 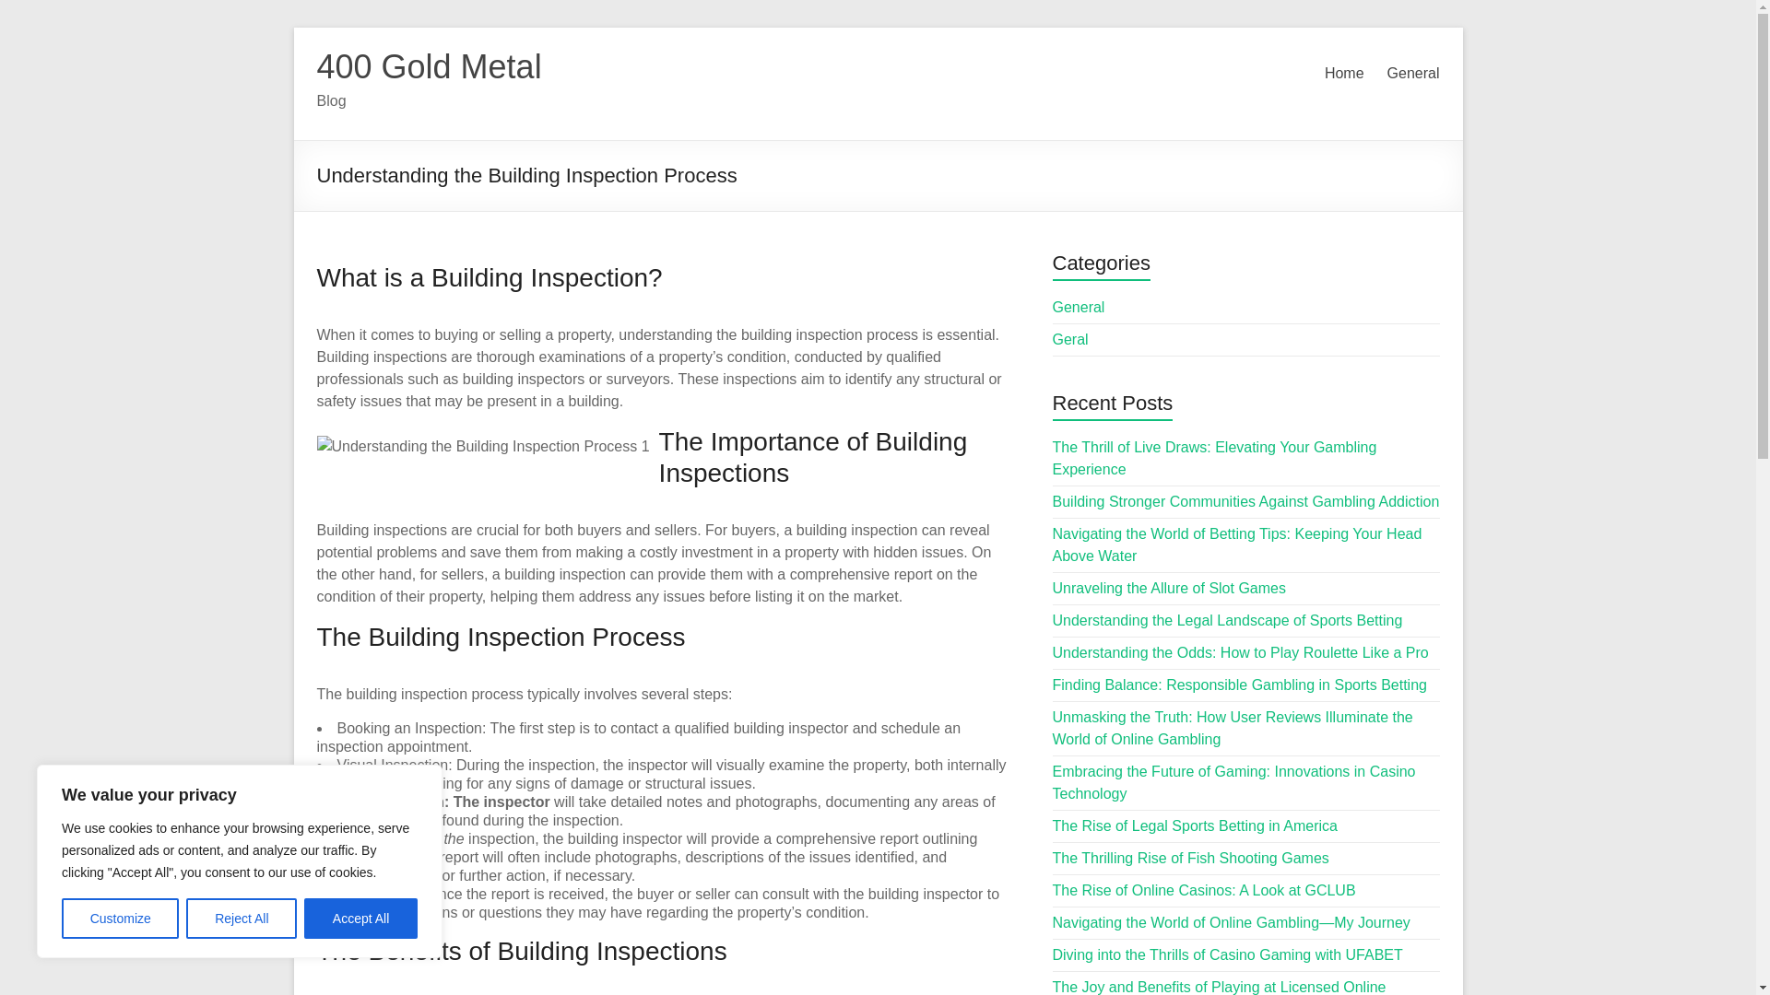 I want to click on Understanding the Odds: How to Play Roulette Like a Pro, so click(x=1241, y=652).